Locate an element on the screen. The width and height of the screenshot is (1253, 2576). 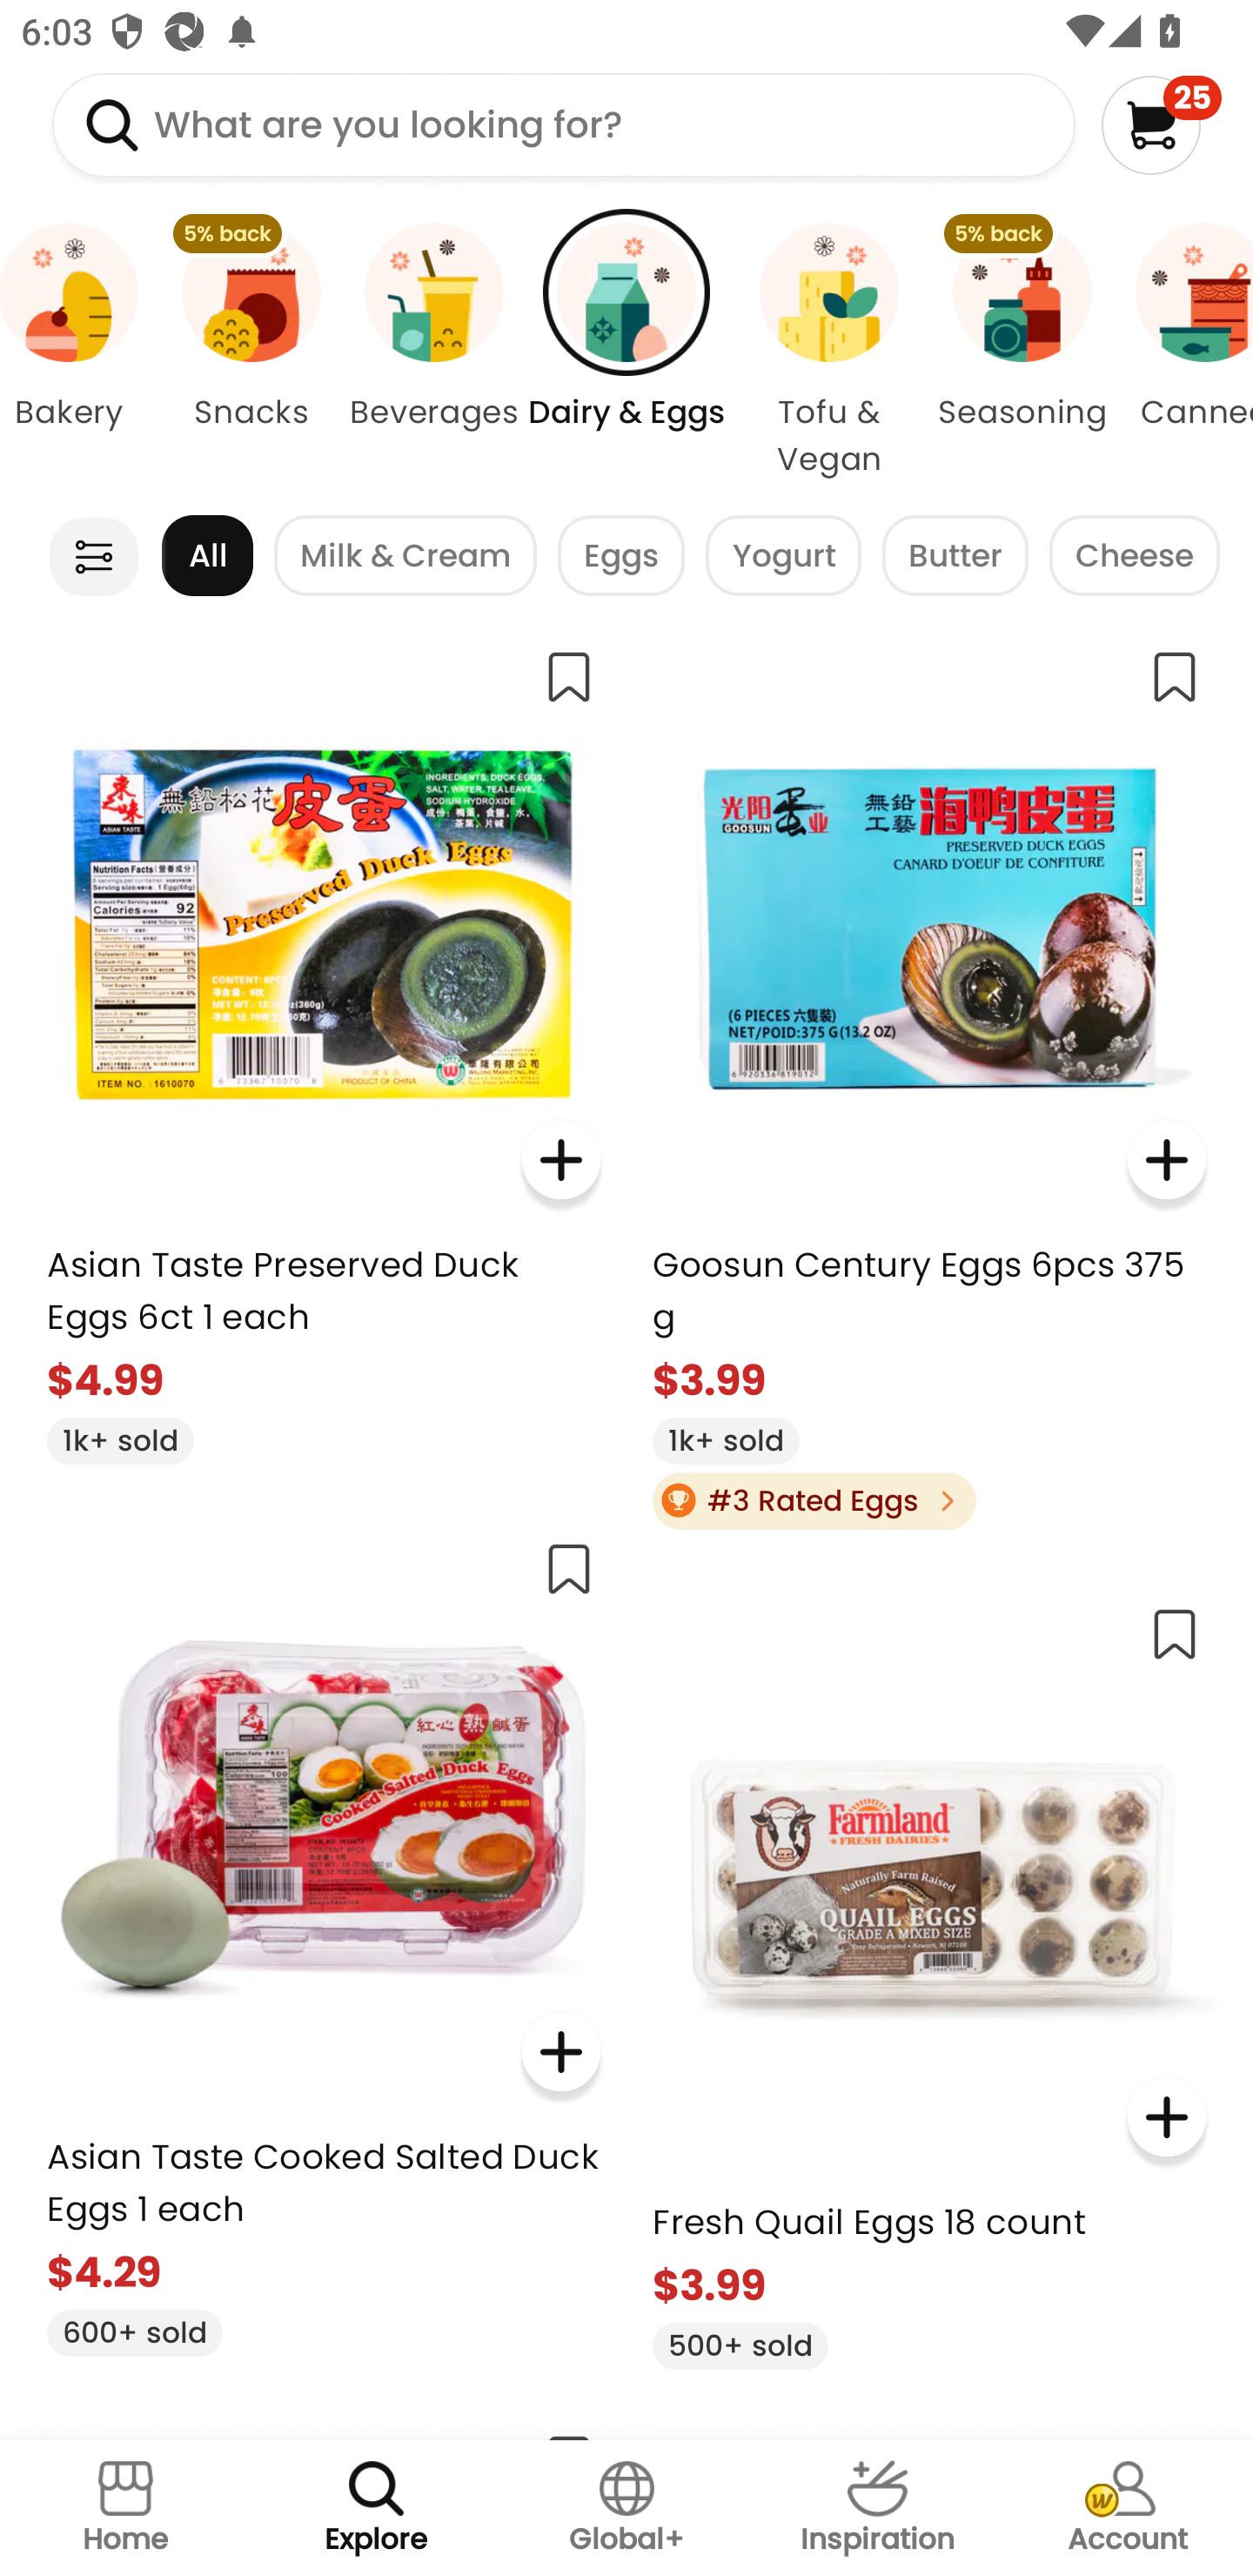
Dairy & Eggs is located at coordinates (626, 352).